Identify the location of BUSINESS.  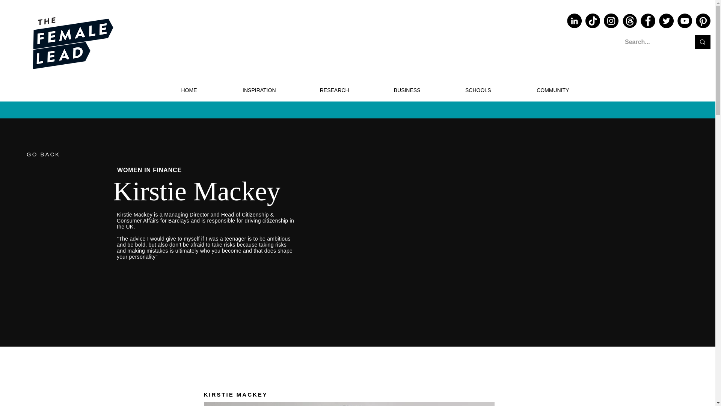
(390, 90).